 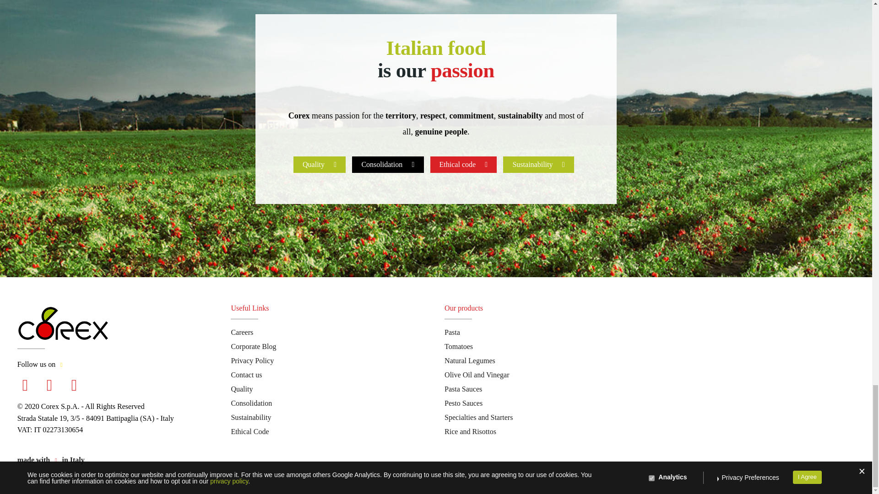 I want to click on Consolidation, so click(x=388, y=164).